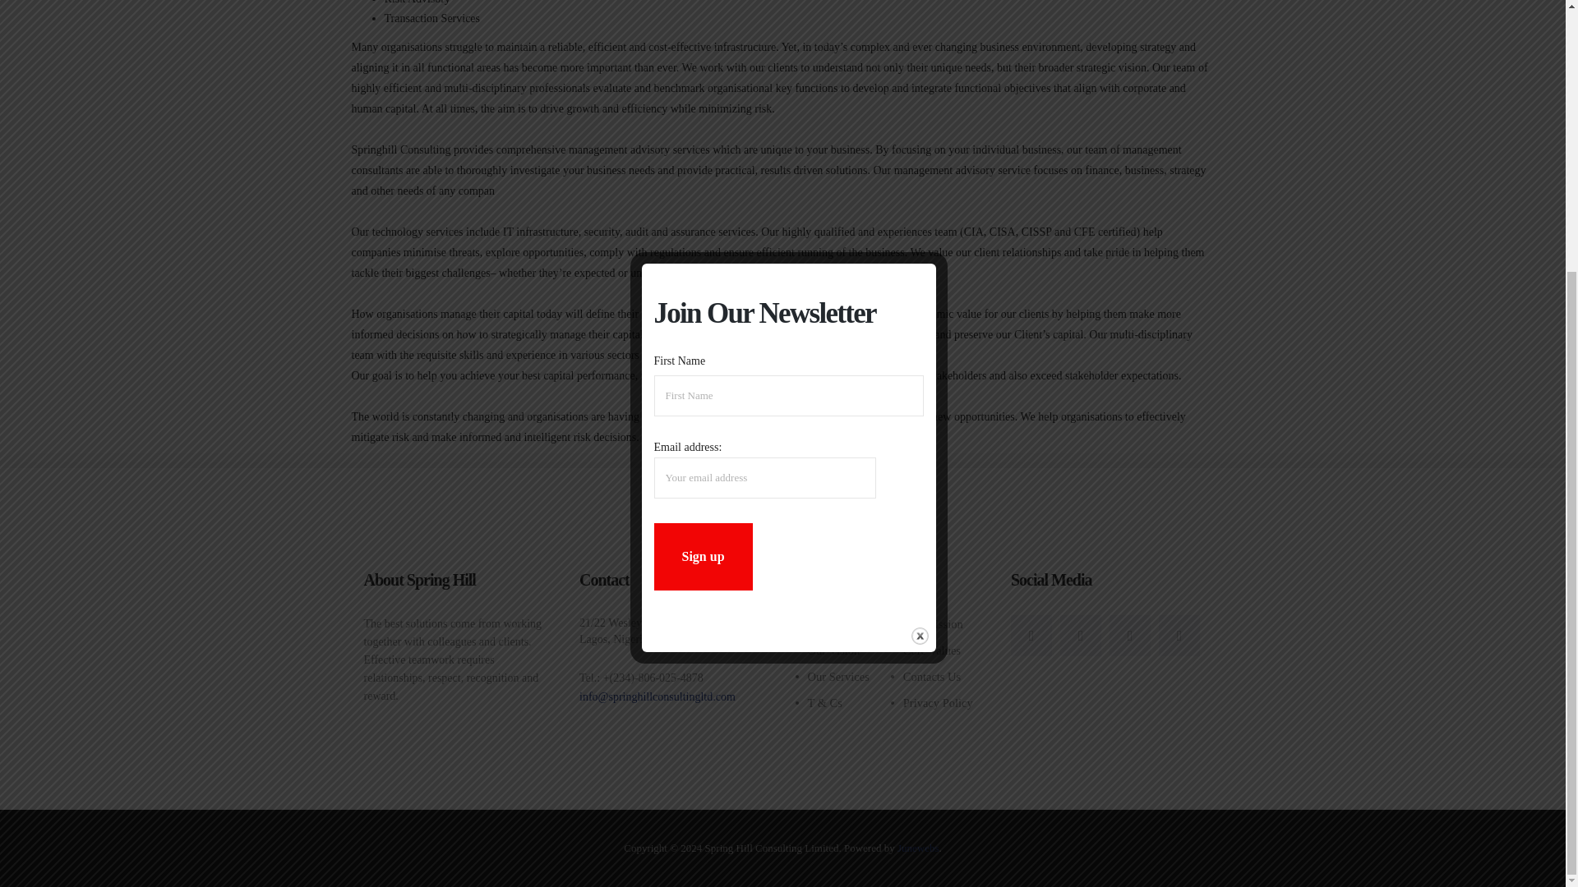 This screenshot has height=887, width=1578. I want to click on Social item, so click(1129, 636).